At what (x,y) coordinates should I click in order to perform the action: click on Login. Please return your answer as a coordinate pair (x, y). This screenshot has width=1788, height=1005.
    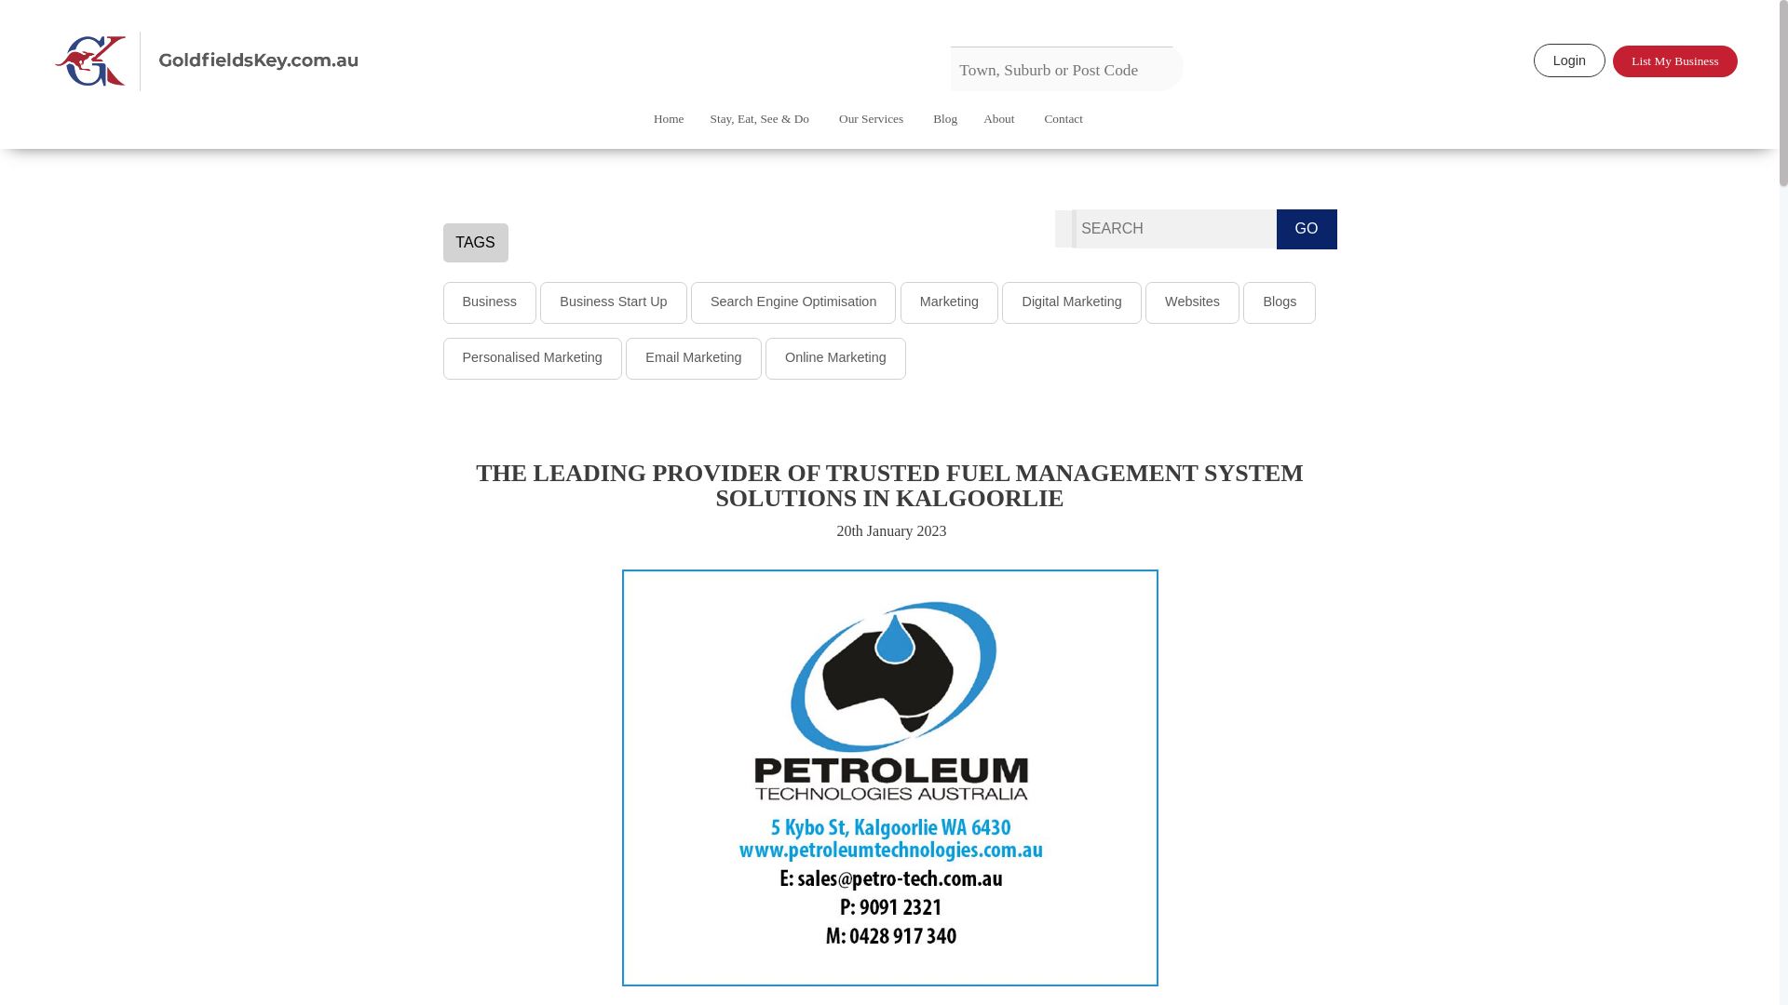
    Looking at the image, I should click on (1570, 60).